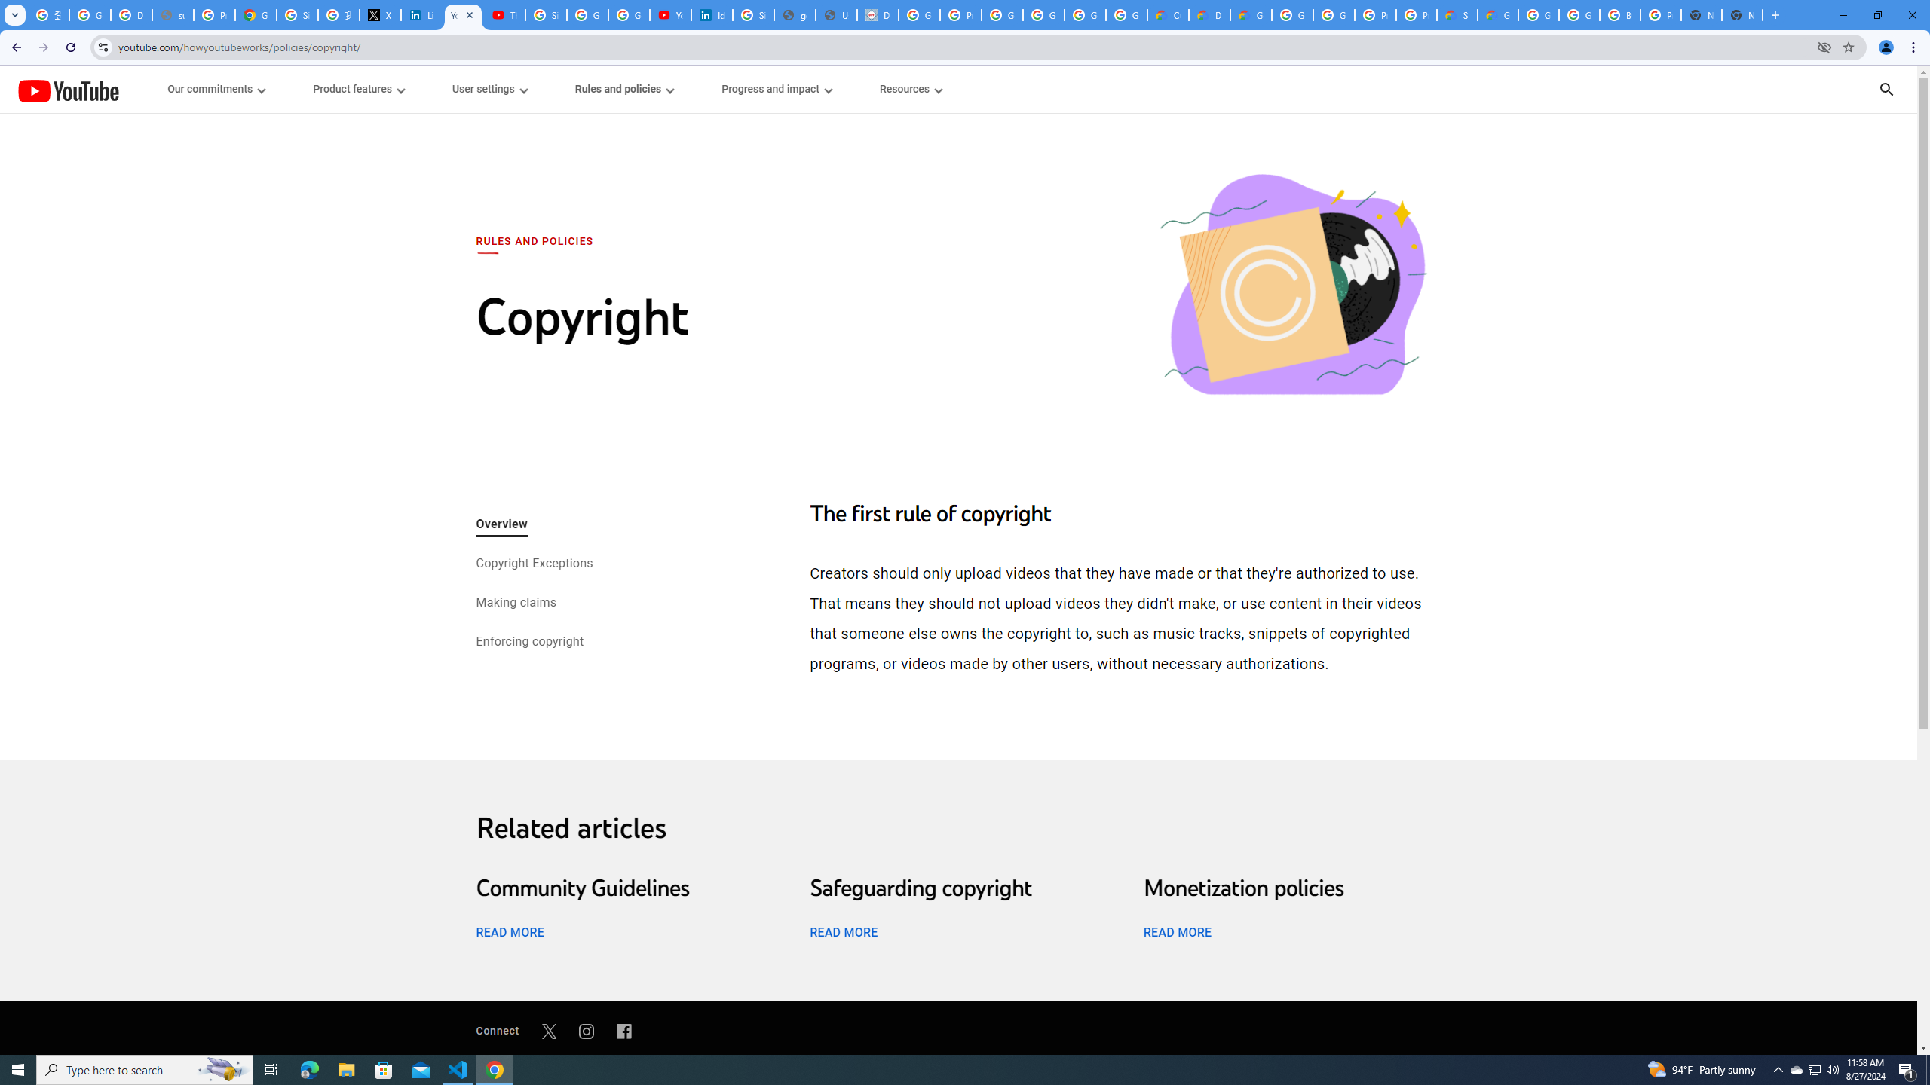  What do you see at coordinates (68, 90) in the screenshot?
I see `YouTube` at bounding box center [68, 90].